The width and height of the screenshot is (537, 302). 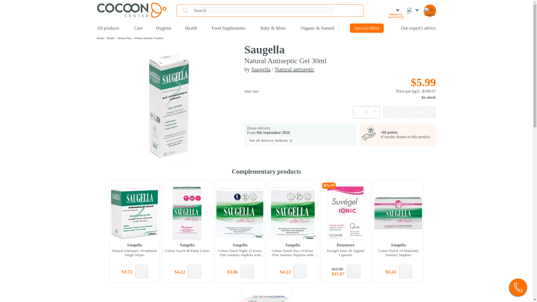 What do you see at coordinates (261, 69) in the screenshot?
I see `View all Saugella products` at bounding box center [261, 69].